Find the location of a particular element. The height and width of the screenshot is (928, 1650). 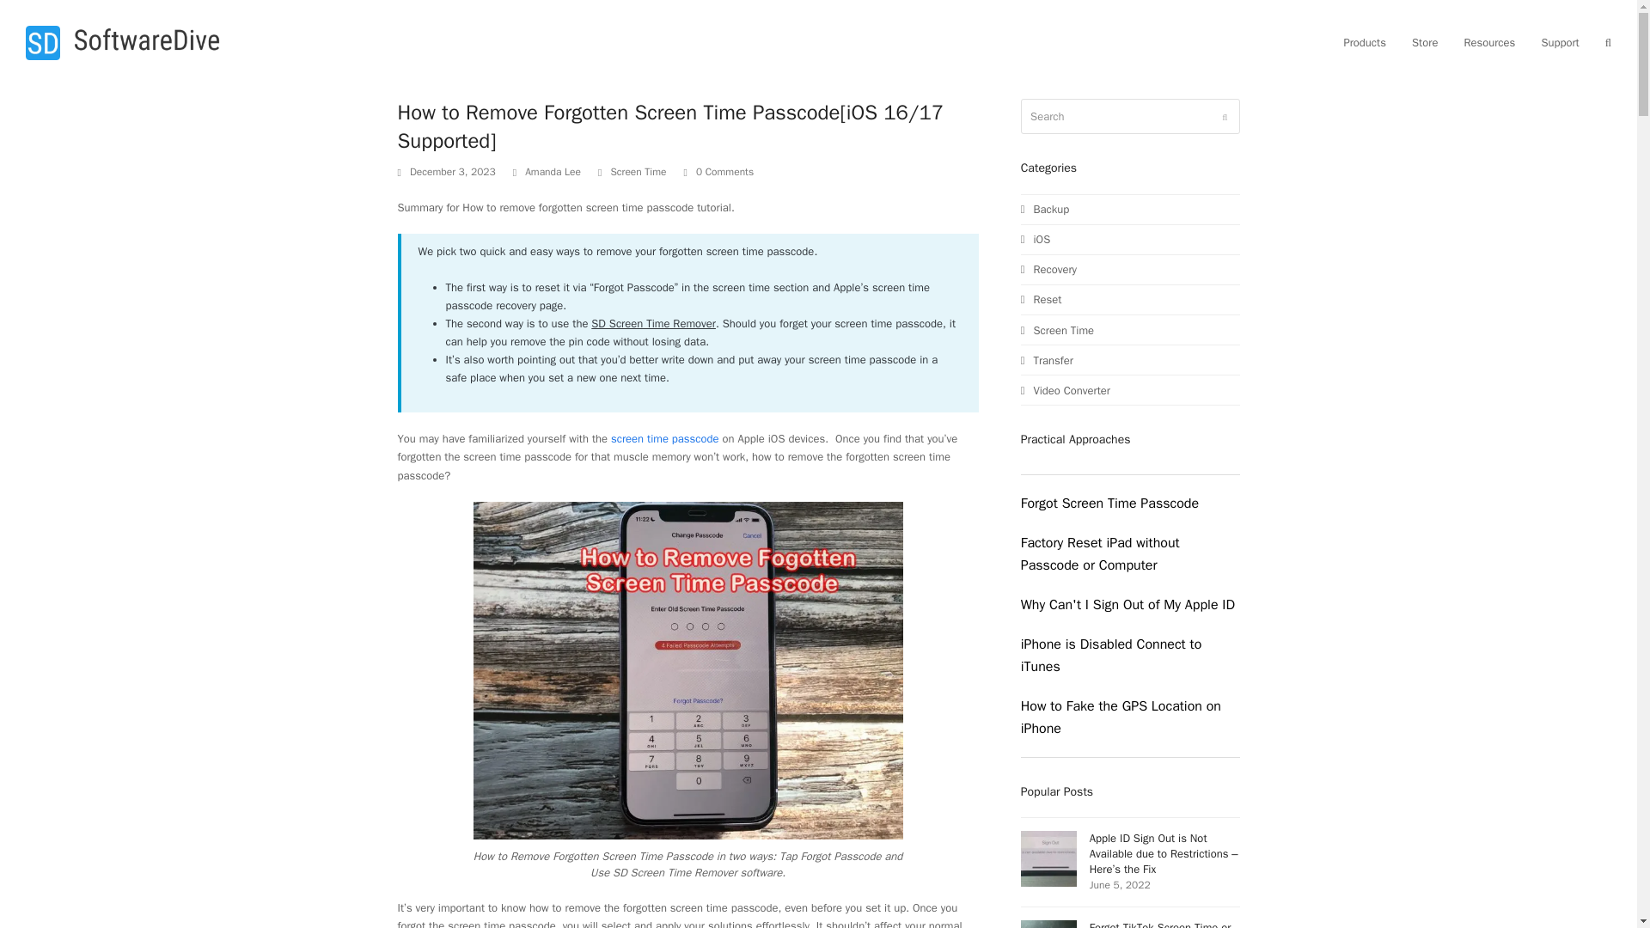

screen time passcode is located at coordinates (665, 438).